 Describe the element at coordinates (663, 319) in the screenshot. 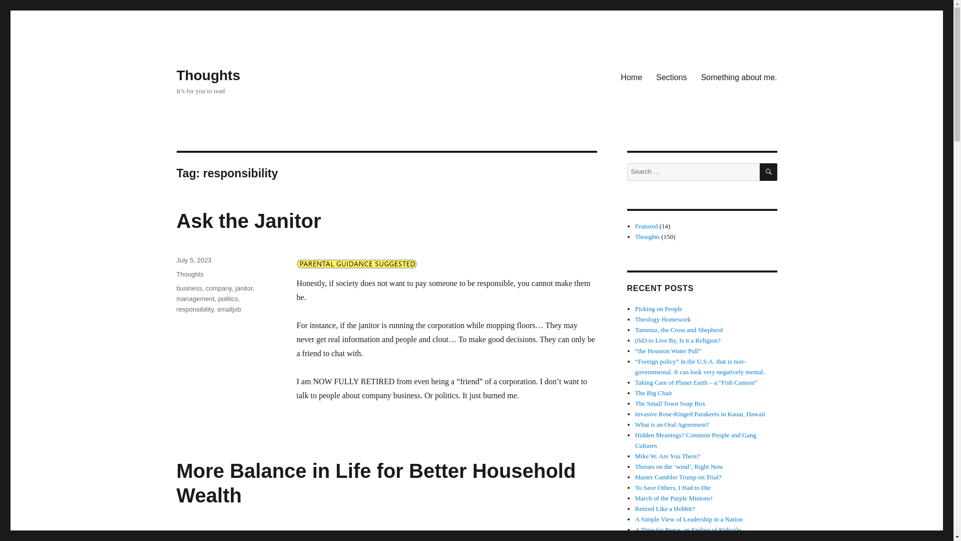

I see `Theology Homework` at that location.